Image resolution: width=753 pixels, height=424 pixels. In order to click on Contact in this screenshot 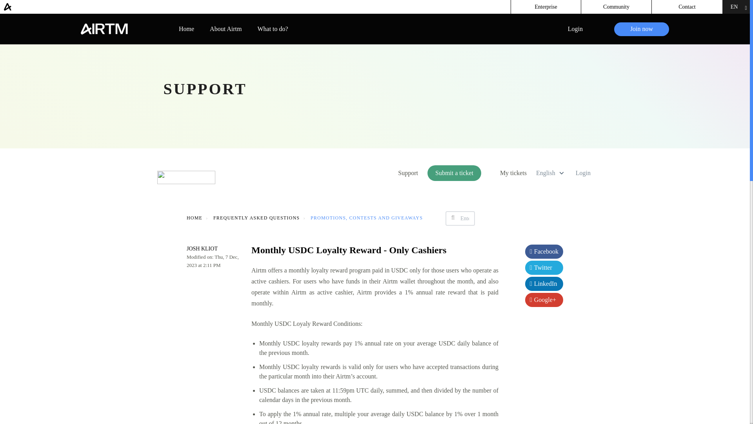, I will do `click(687, 7)`.